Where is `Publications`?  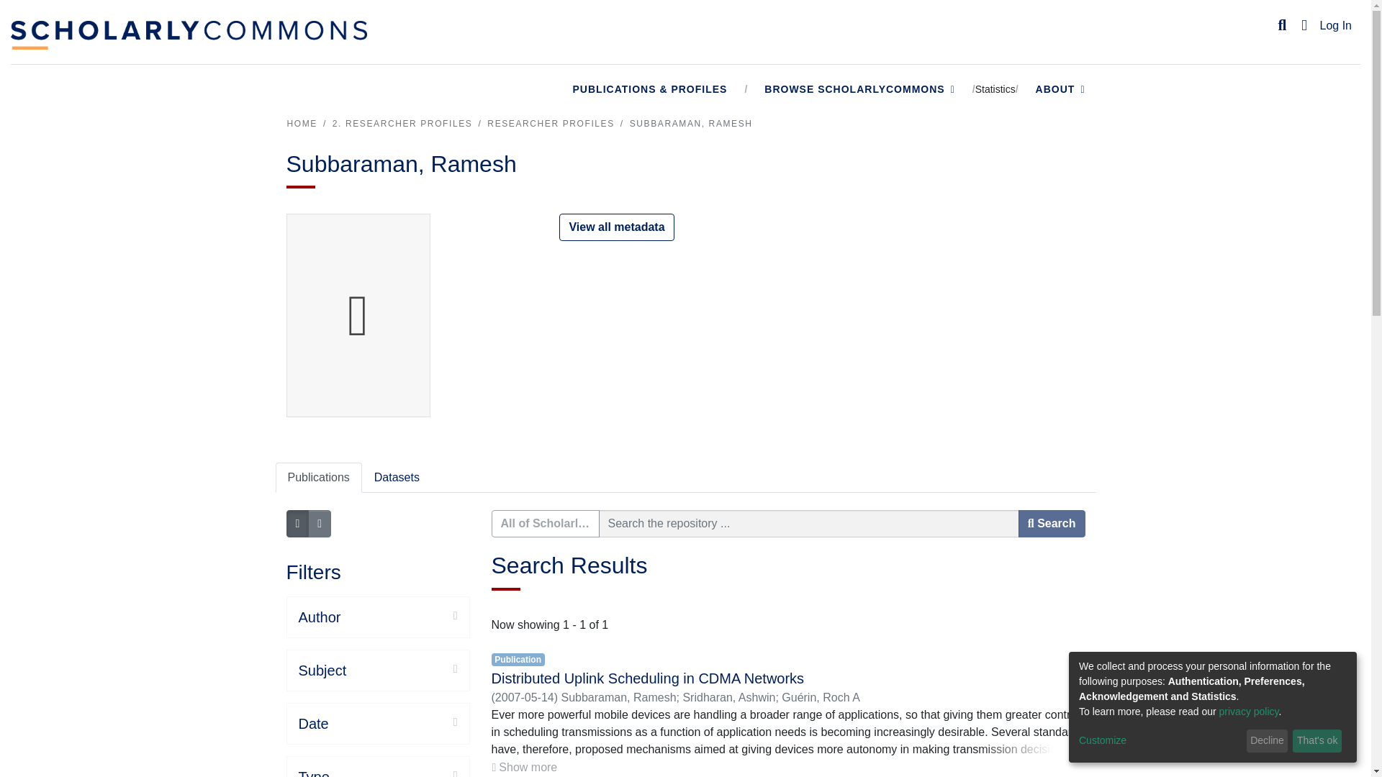 Publications is located at coordinates (318, 477).